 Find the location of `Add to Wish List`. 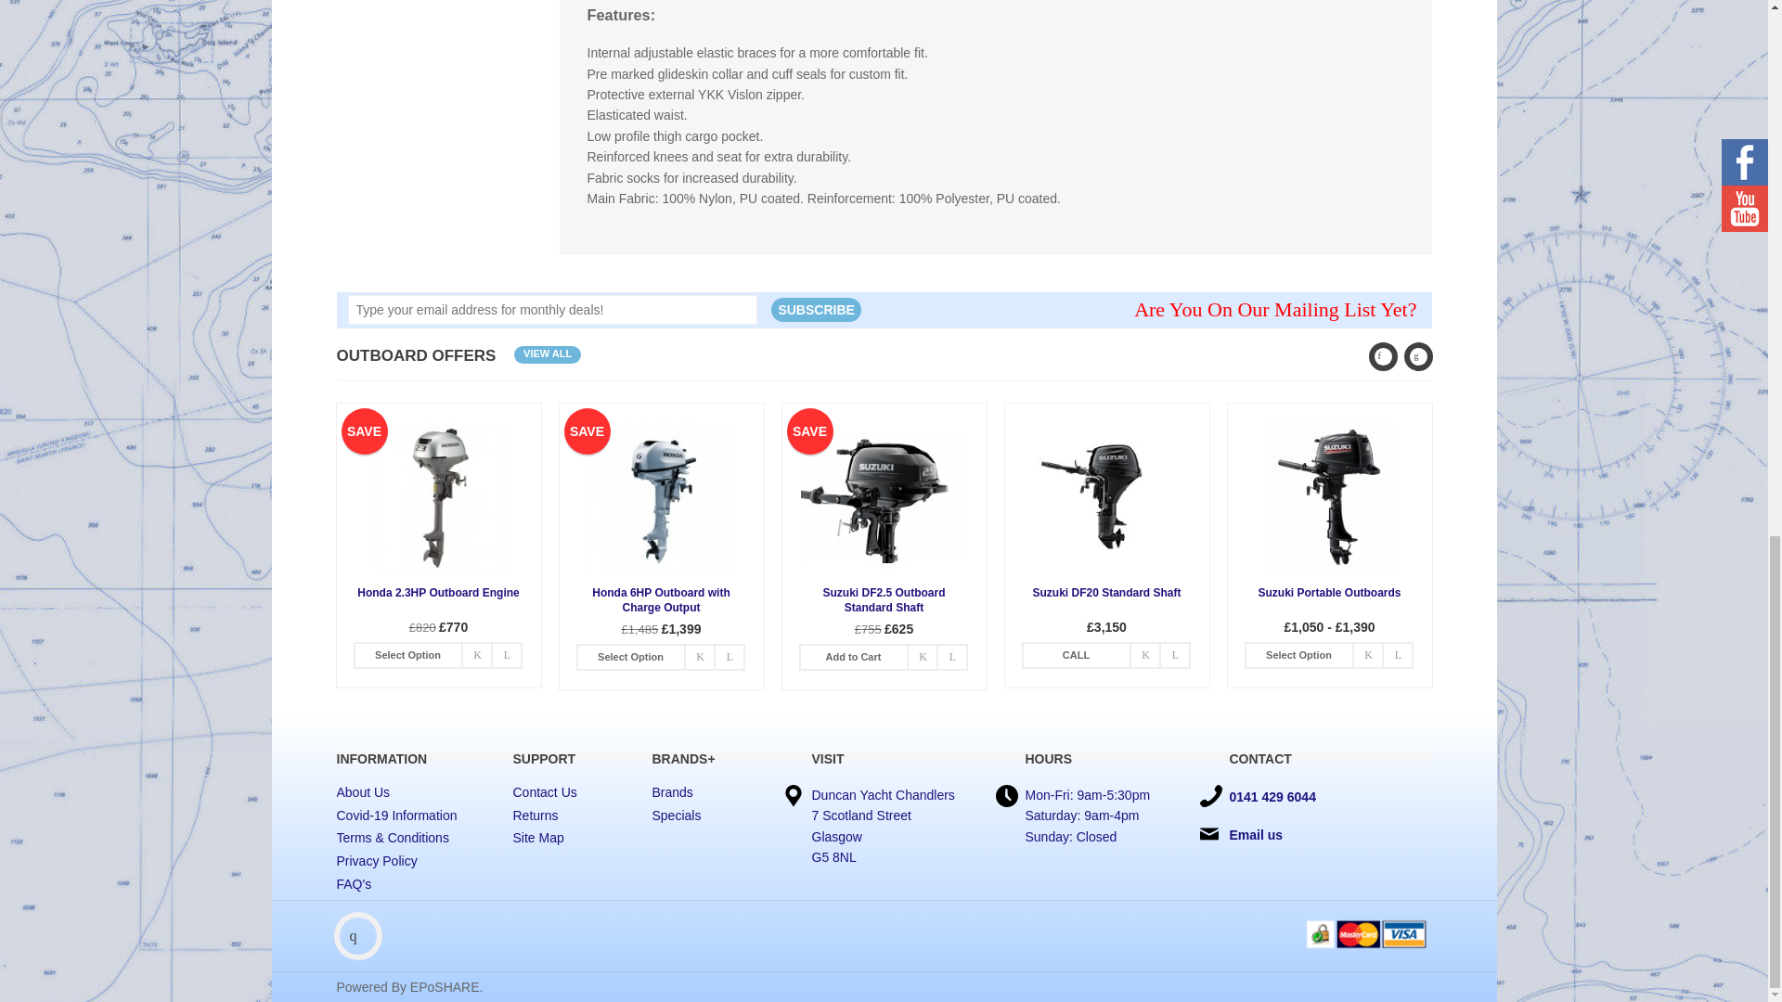

Add to Wish List is located at coordinates (476, 655).